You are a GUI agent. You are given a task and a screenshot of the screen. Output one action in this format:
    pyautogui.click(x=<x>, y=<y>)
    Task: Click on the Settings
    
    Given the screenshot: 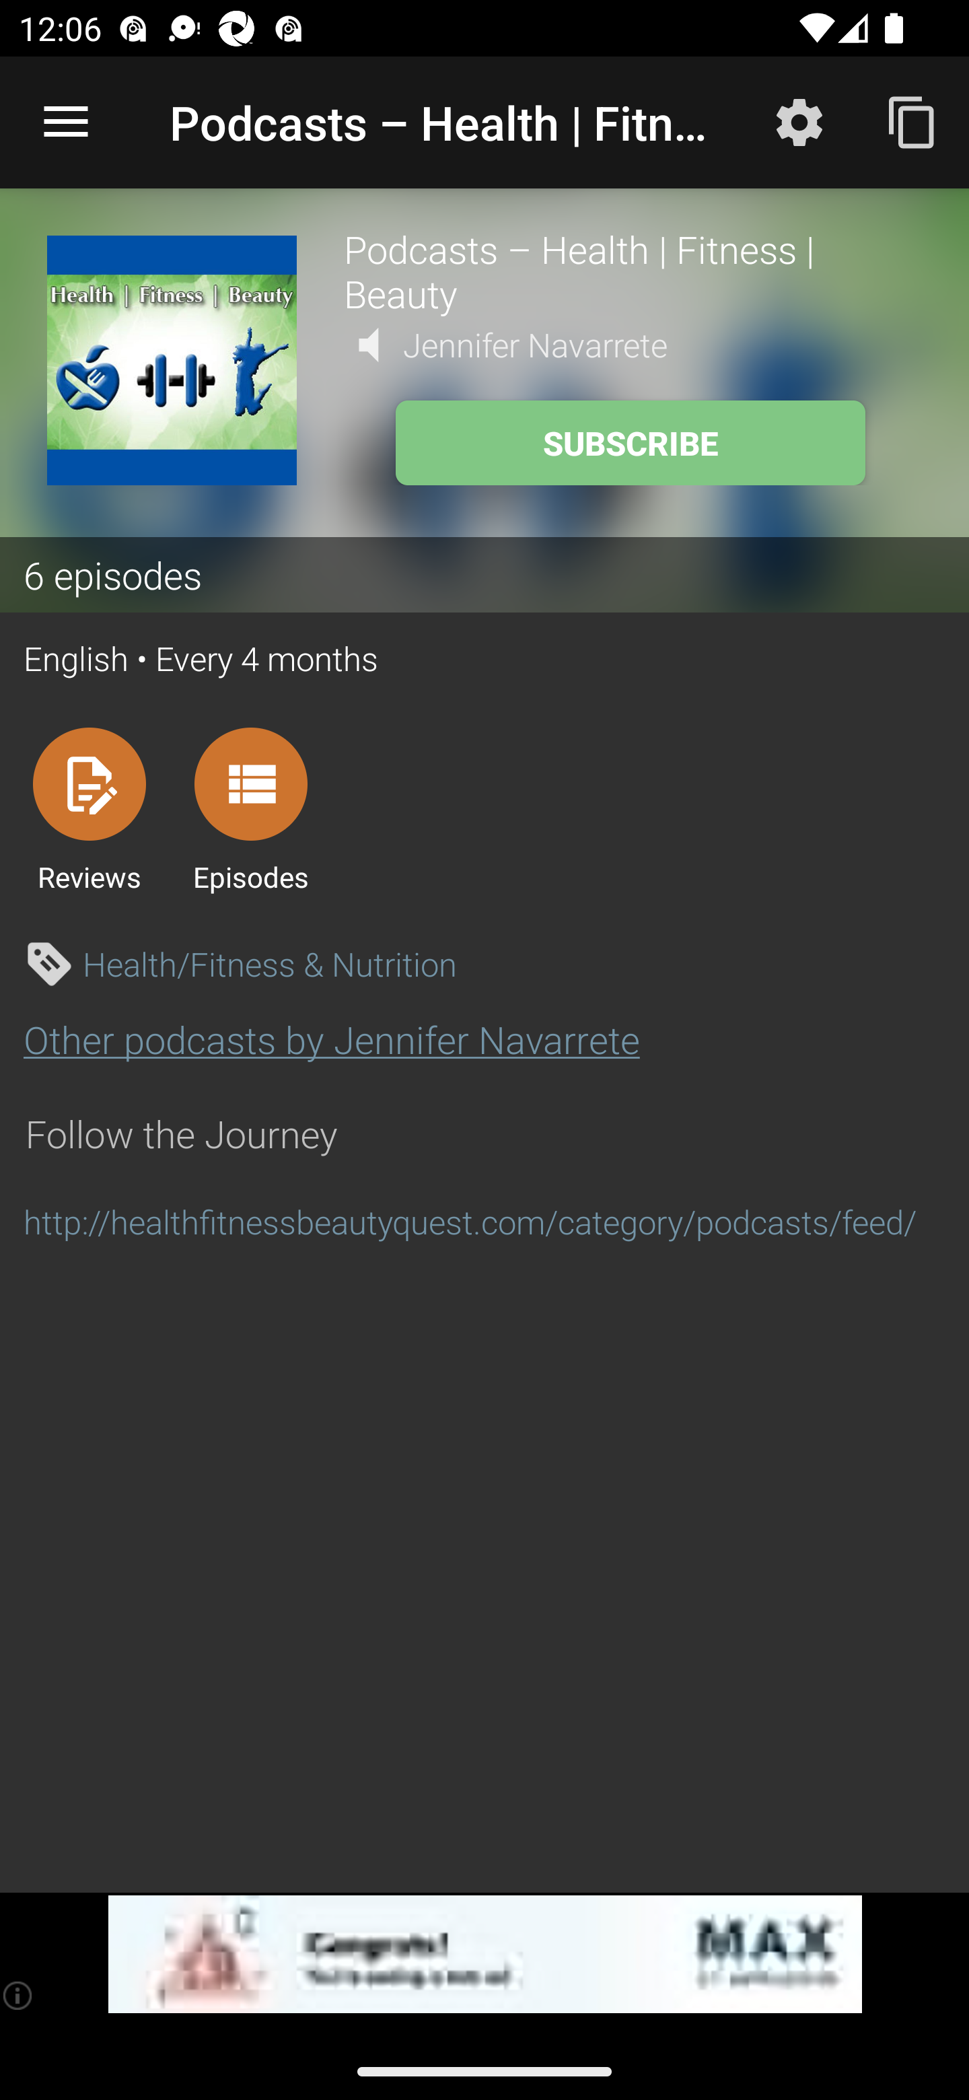 What is the action you would take?
    pyautogui.click(x=799, y=121)
    